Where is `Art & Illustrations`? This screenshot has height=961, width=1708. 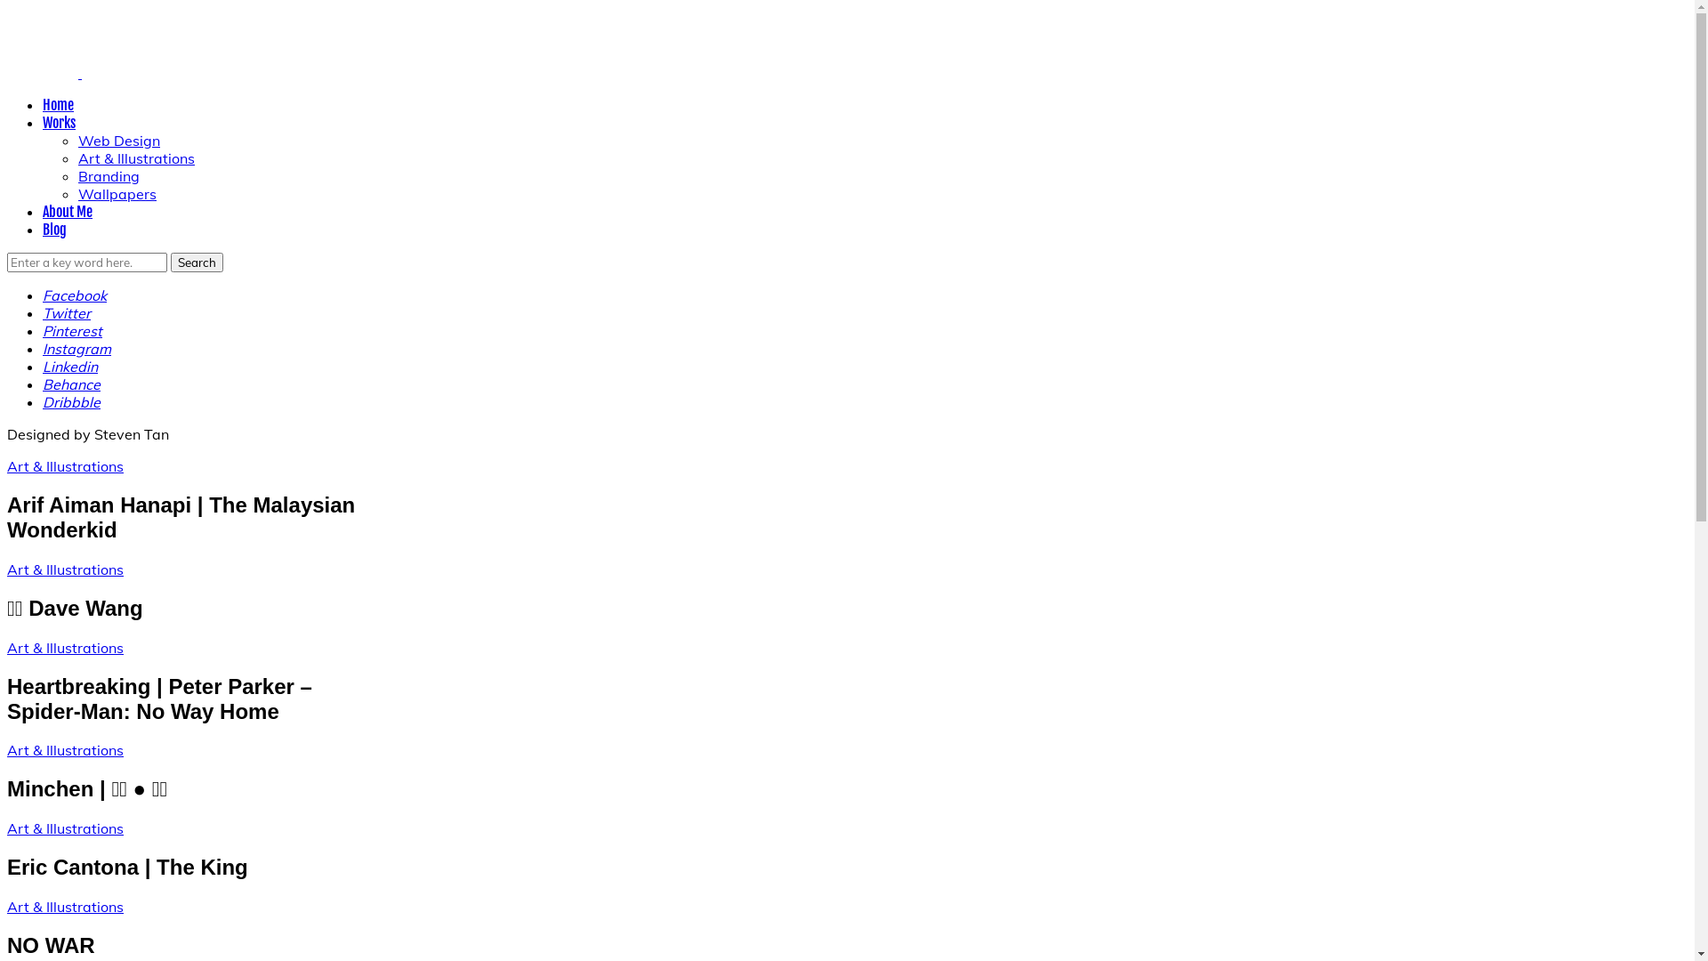 Art & Illustrations is located at coordinates (66, 569).